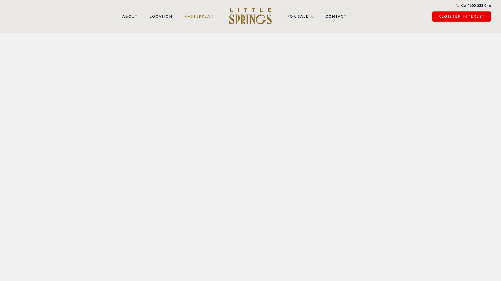  Describe the element at coordinates (480, 6) in the screenshot. I see `1300 322 046` at that location.